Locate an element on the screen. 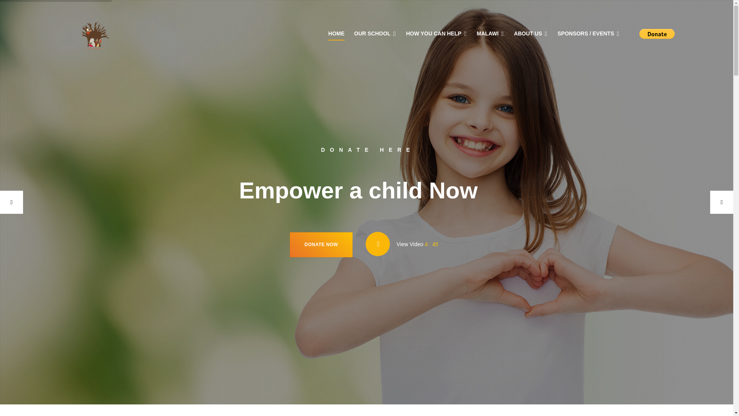 Image resolution: width=739 pixels, height=416 pixels. MALAWI is located at coordinates (490, 34).